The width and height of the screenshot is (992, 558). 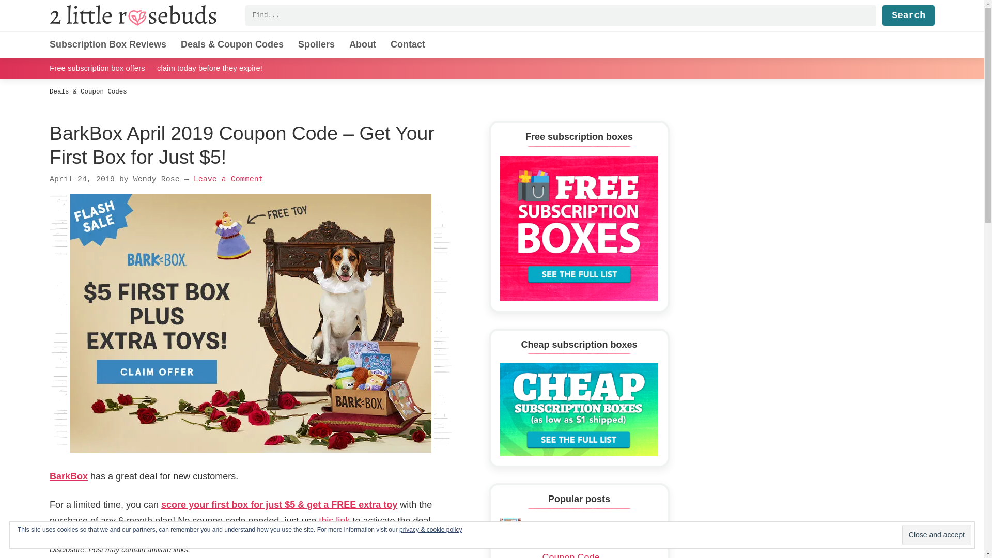 I want to click on Subscription Box Reviews, so click(x=108, y=44).